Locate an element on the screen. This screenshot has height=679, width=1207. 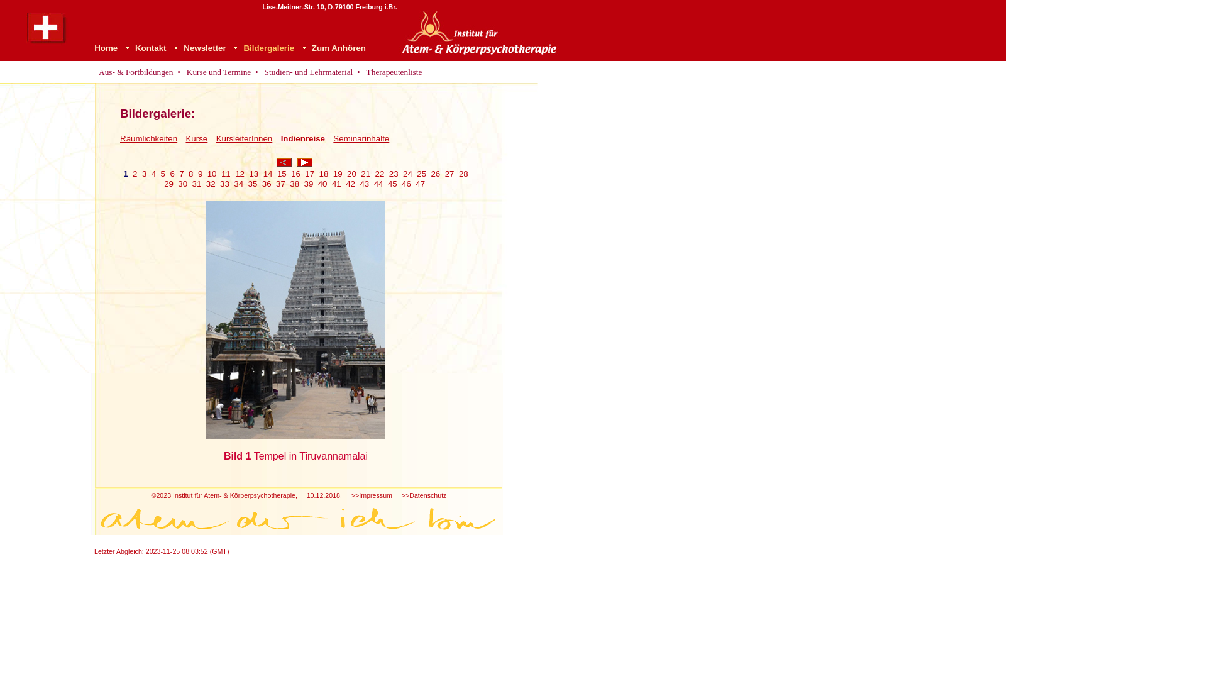
9 is located at coordinates (200, 174).